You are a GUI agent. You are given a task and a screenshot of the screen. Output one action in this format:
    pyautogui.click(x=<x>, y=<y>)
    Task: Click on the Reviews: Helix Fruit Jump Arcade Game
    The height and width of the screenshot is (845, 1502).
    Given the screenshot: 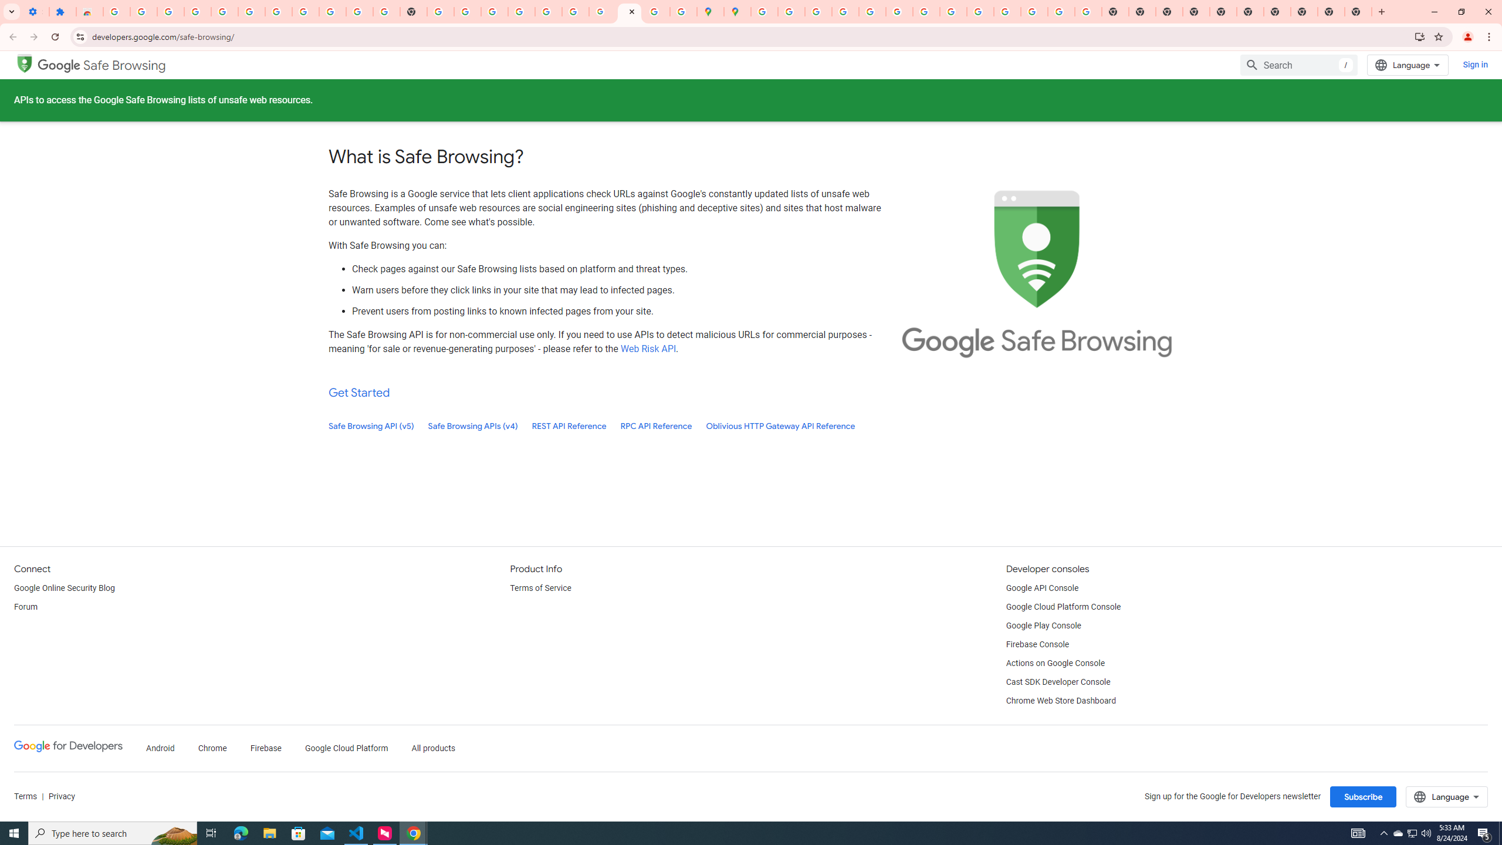 What is the action you would take?
    pyautogui.click(x=89, y=12)
    